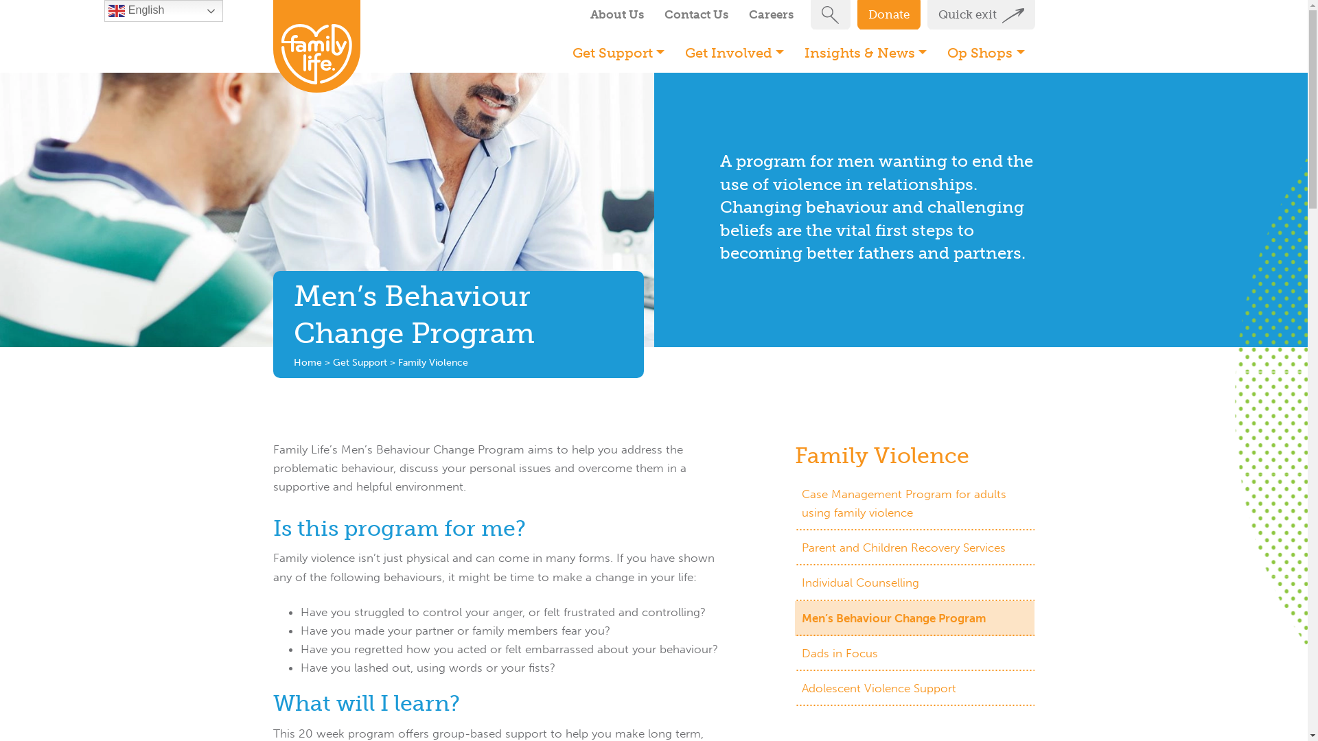 The image size is (1318, 741). I want to click on Individual Counselling, so click(915, 583).